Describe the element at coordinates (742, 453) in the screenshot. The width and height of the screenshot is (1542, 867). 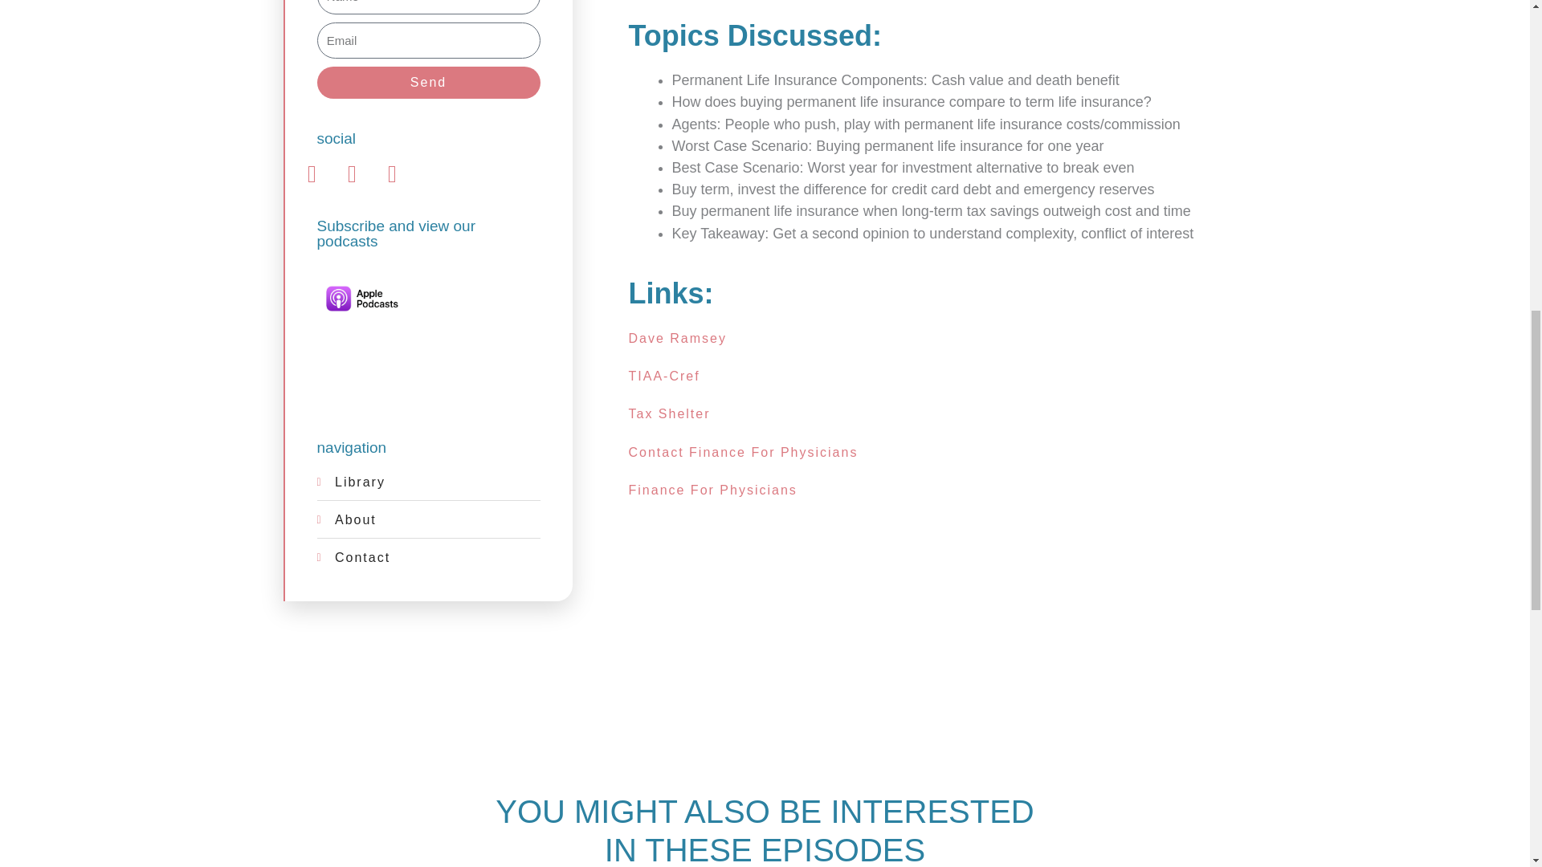
I see `Contact Finance For Physicians` at that location.